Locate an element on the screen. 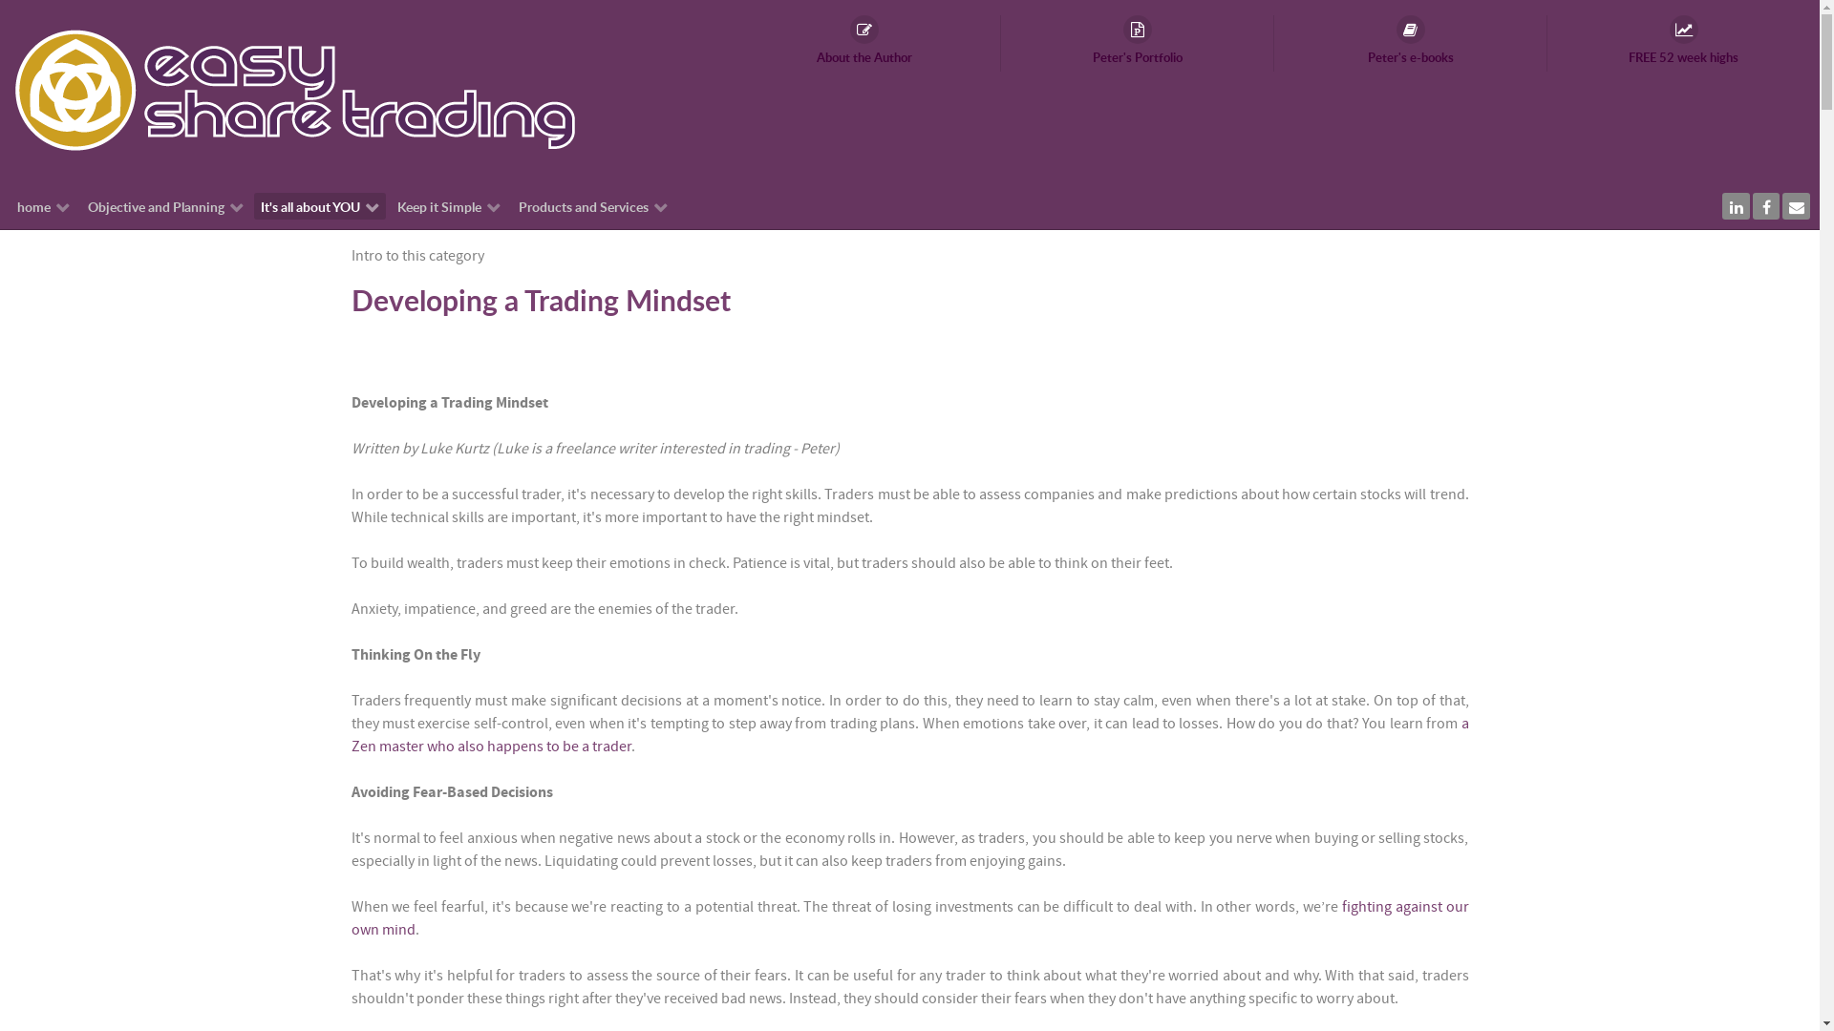  Objective and Planning is located at coordinates (164, 206).